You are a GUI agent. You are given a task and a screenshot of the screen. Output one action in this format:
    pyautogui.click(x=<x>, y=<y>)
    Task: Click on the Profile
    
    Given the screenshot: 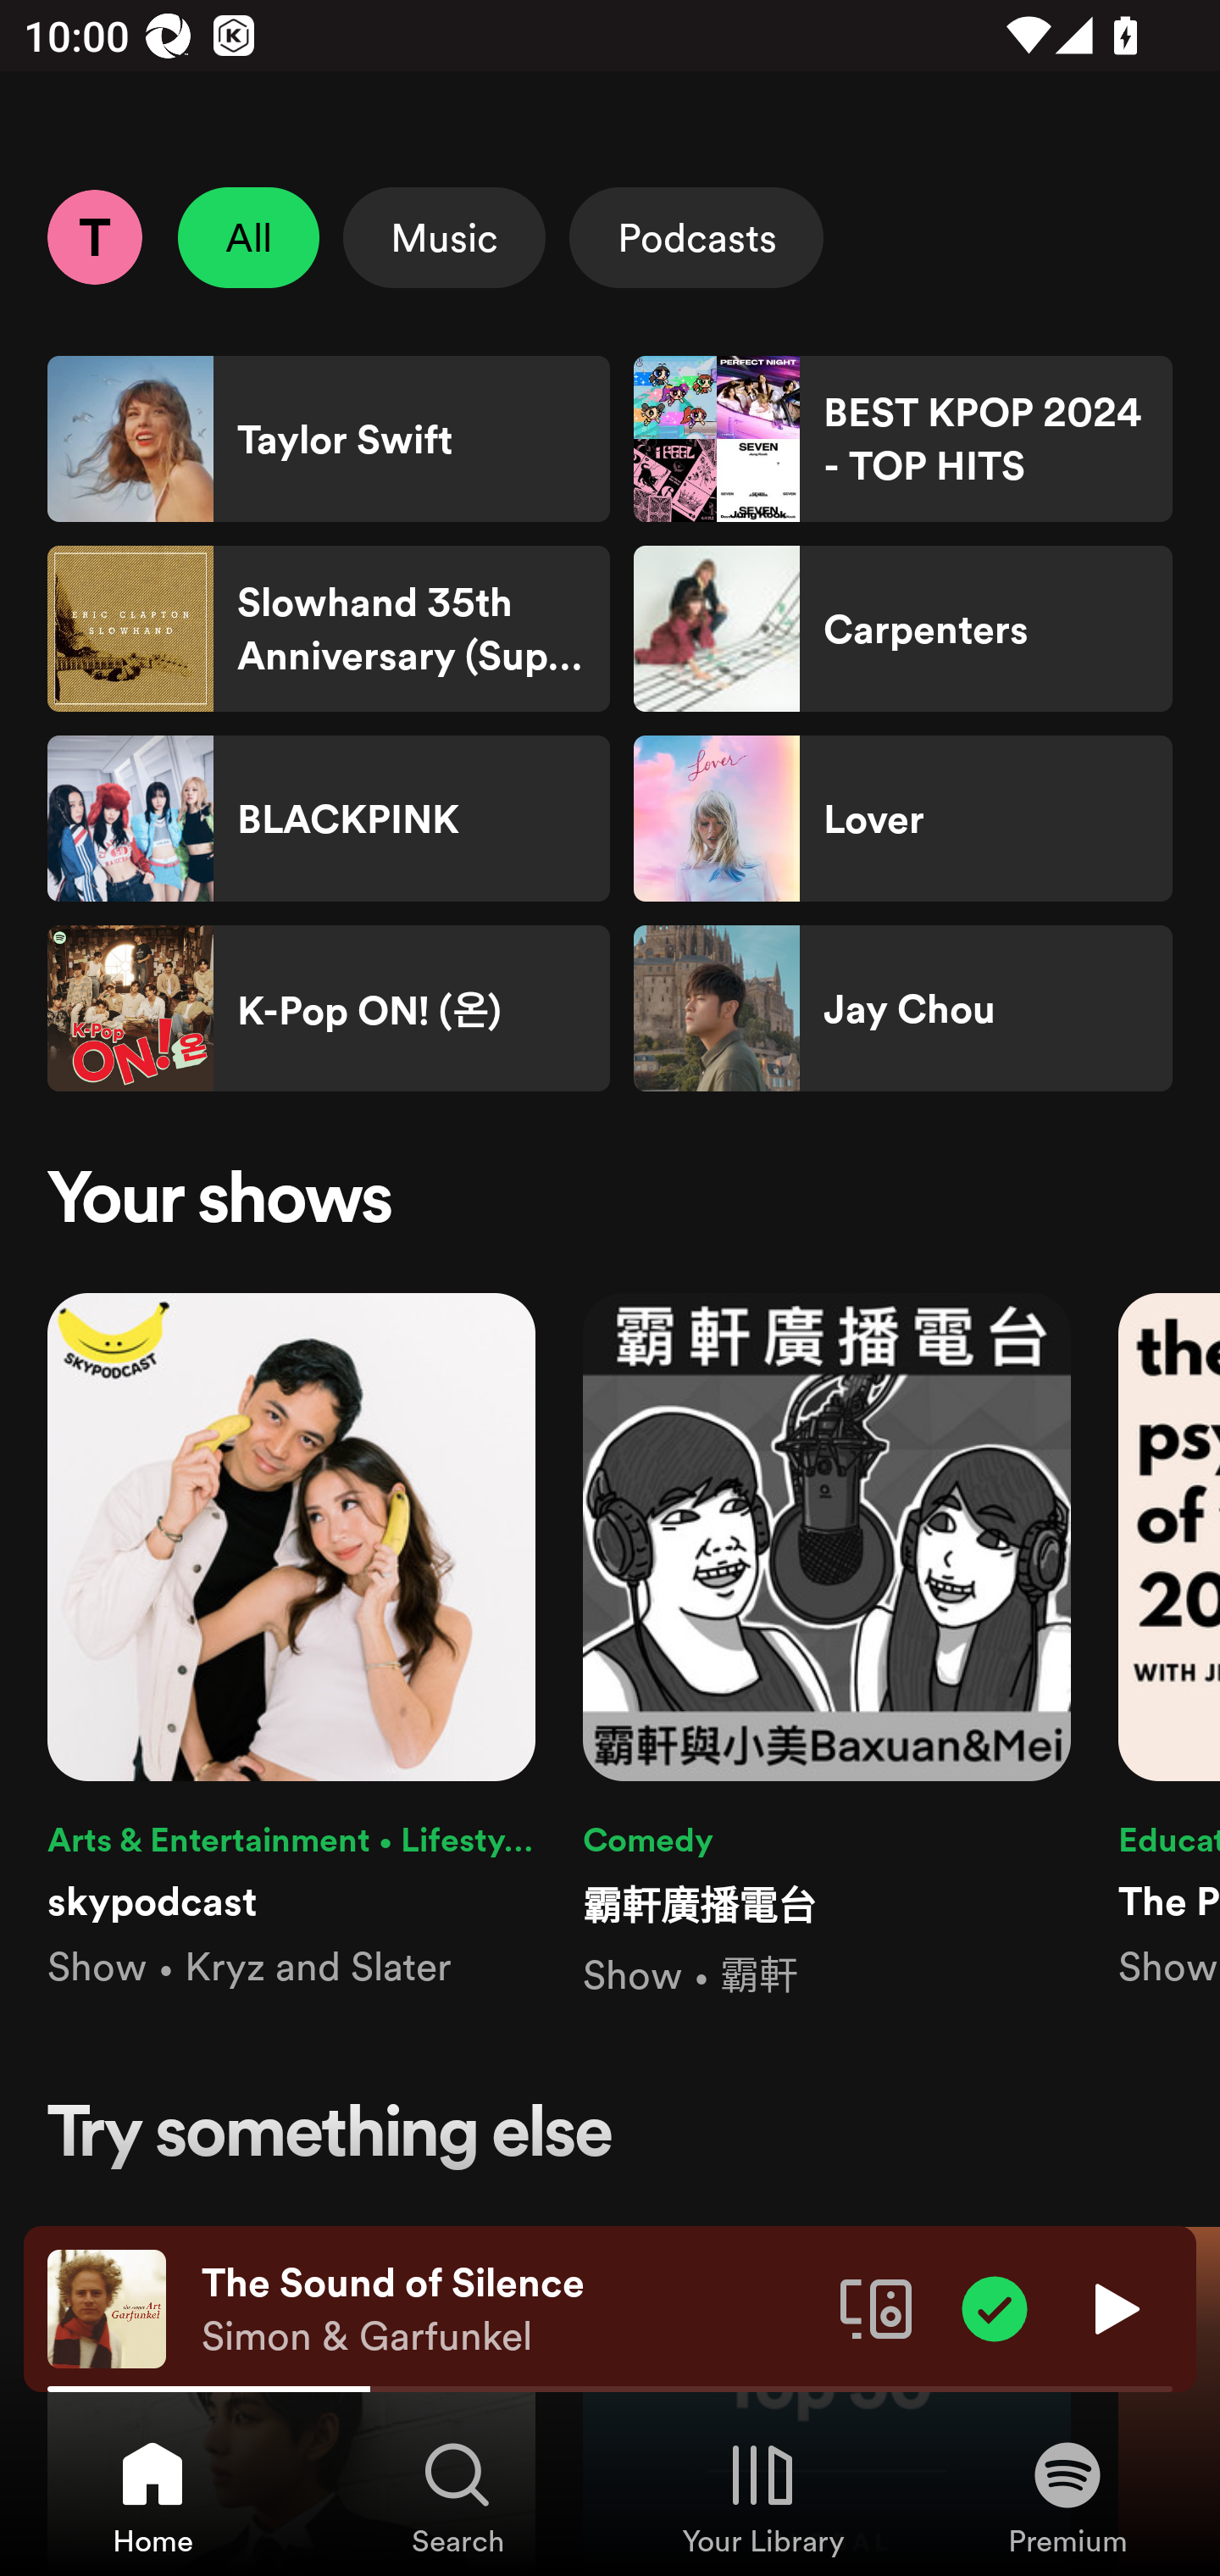 What is the action you would take?
    pyautogui.click(x=94, y=236)
    